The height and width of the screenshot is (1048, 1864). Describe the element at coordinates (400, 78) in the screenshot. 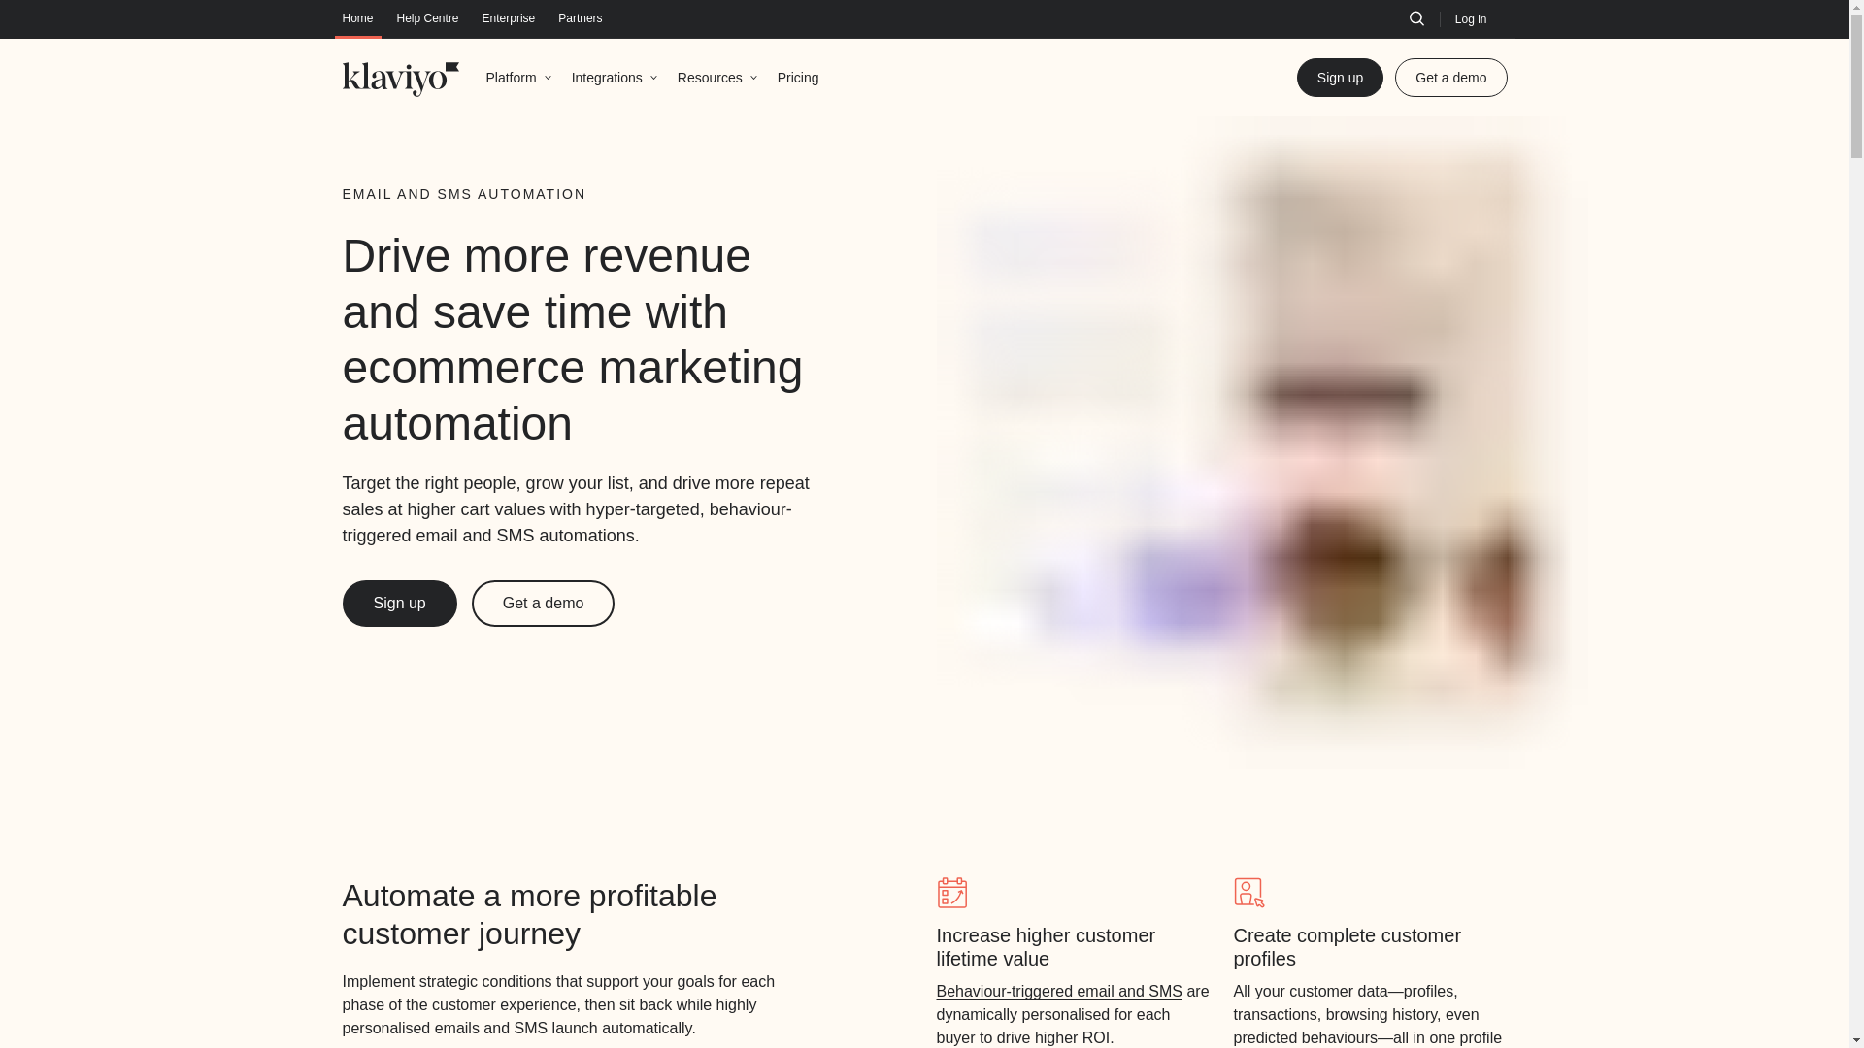

I see `Go to the Klaviyo home page` at that location.